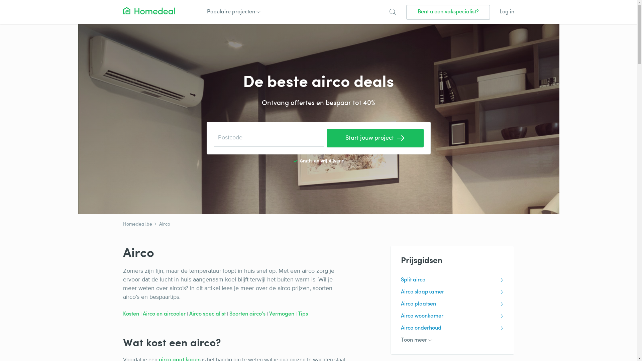 This screenshot has width=642, height=361. Describe the element at coordinates (163, 314) in the screenshot. I see `Airco en aircooler` at that location.